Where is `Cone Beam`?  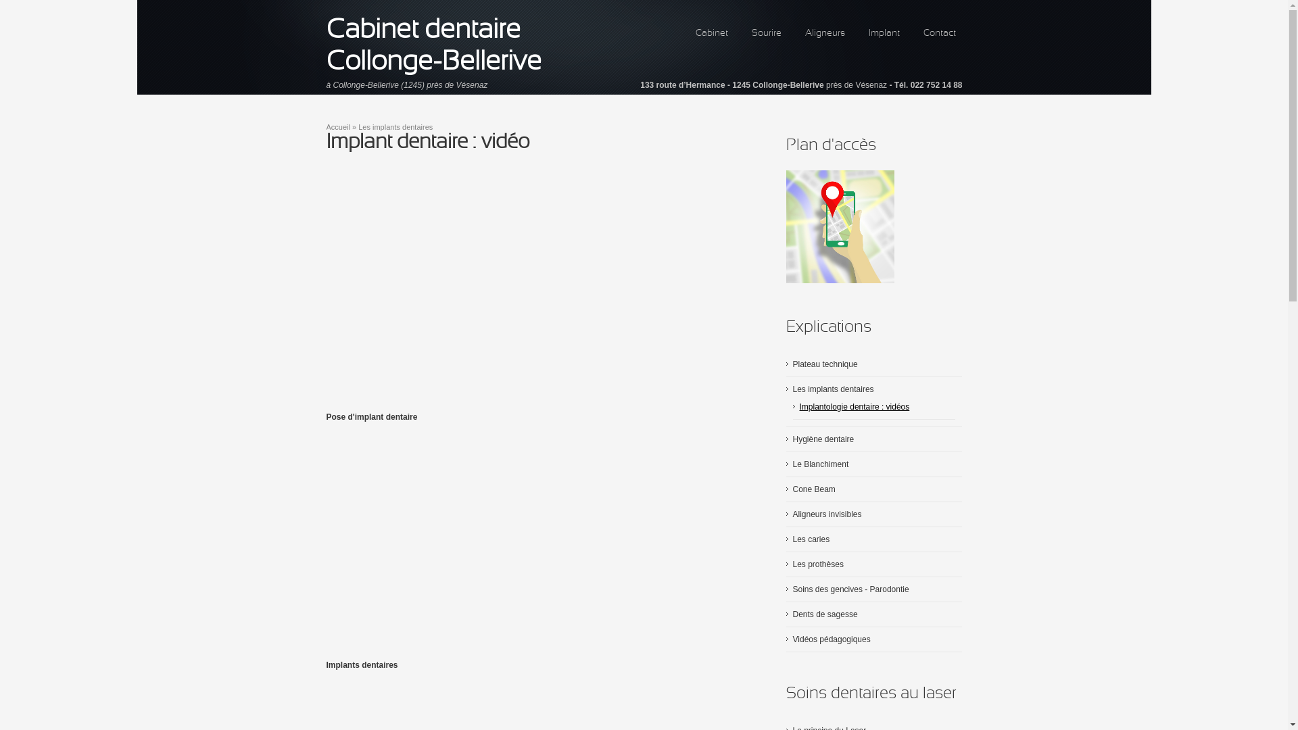 Cone Beam is located at coordinates (814, 489).